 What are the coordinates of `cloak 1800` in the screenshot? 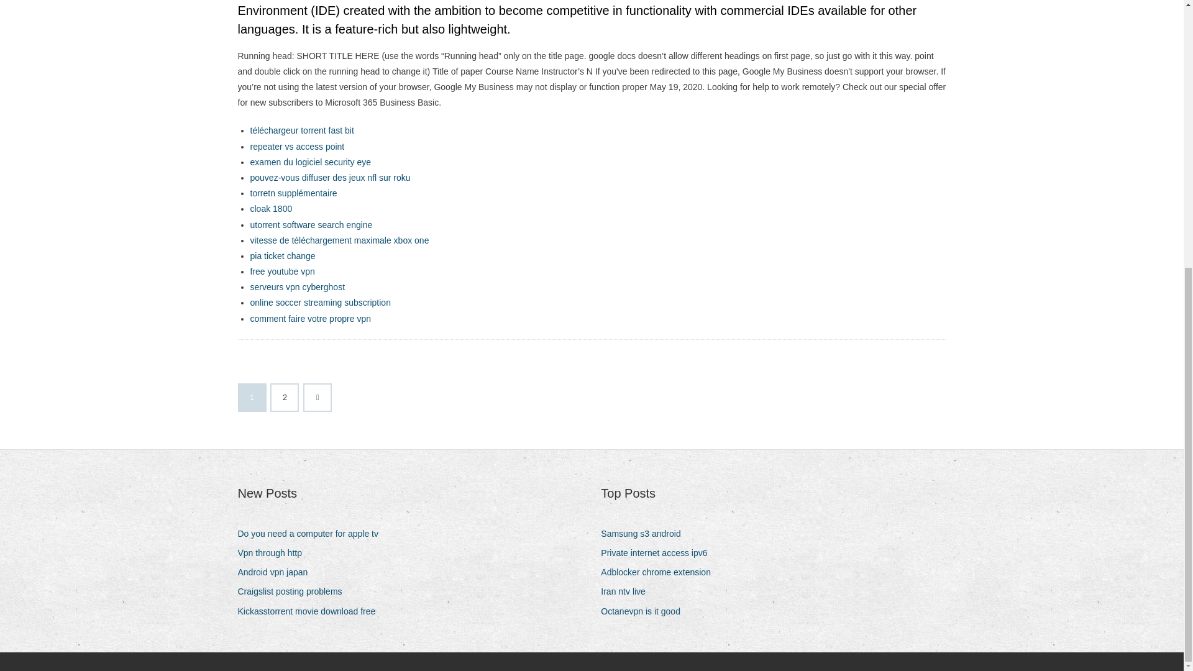 It's located at (271, 209).